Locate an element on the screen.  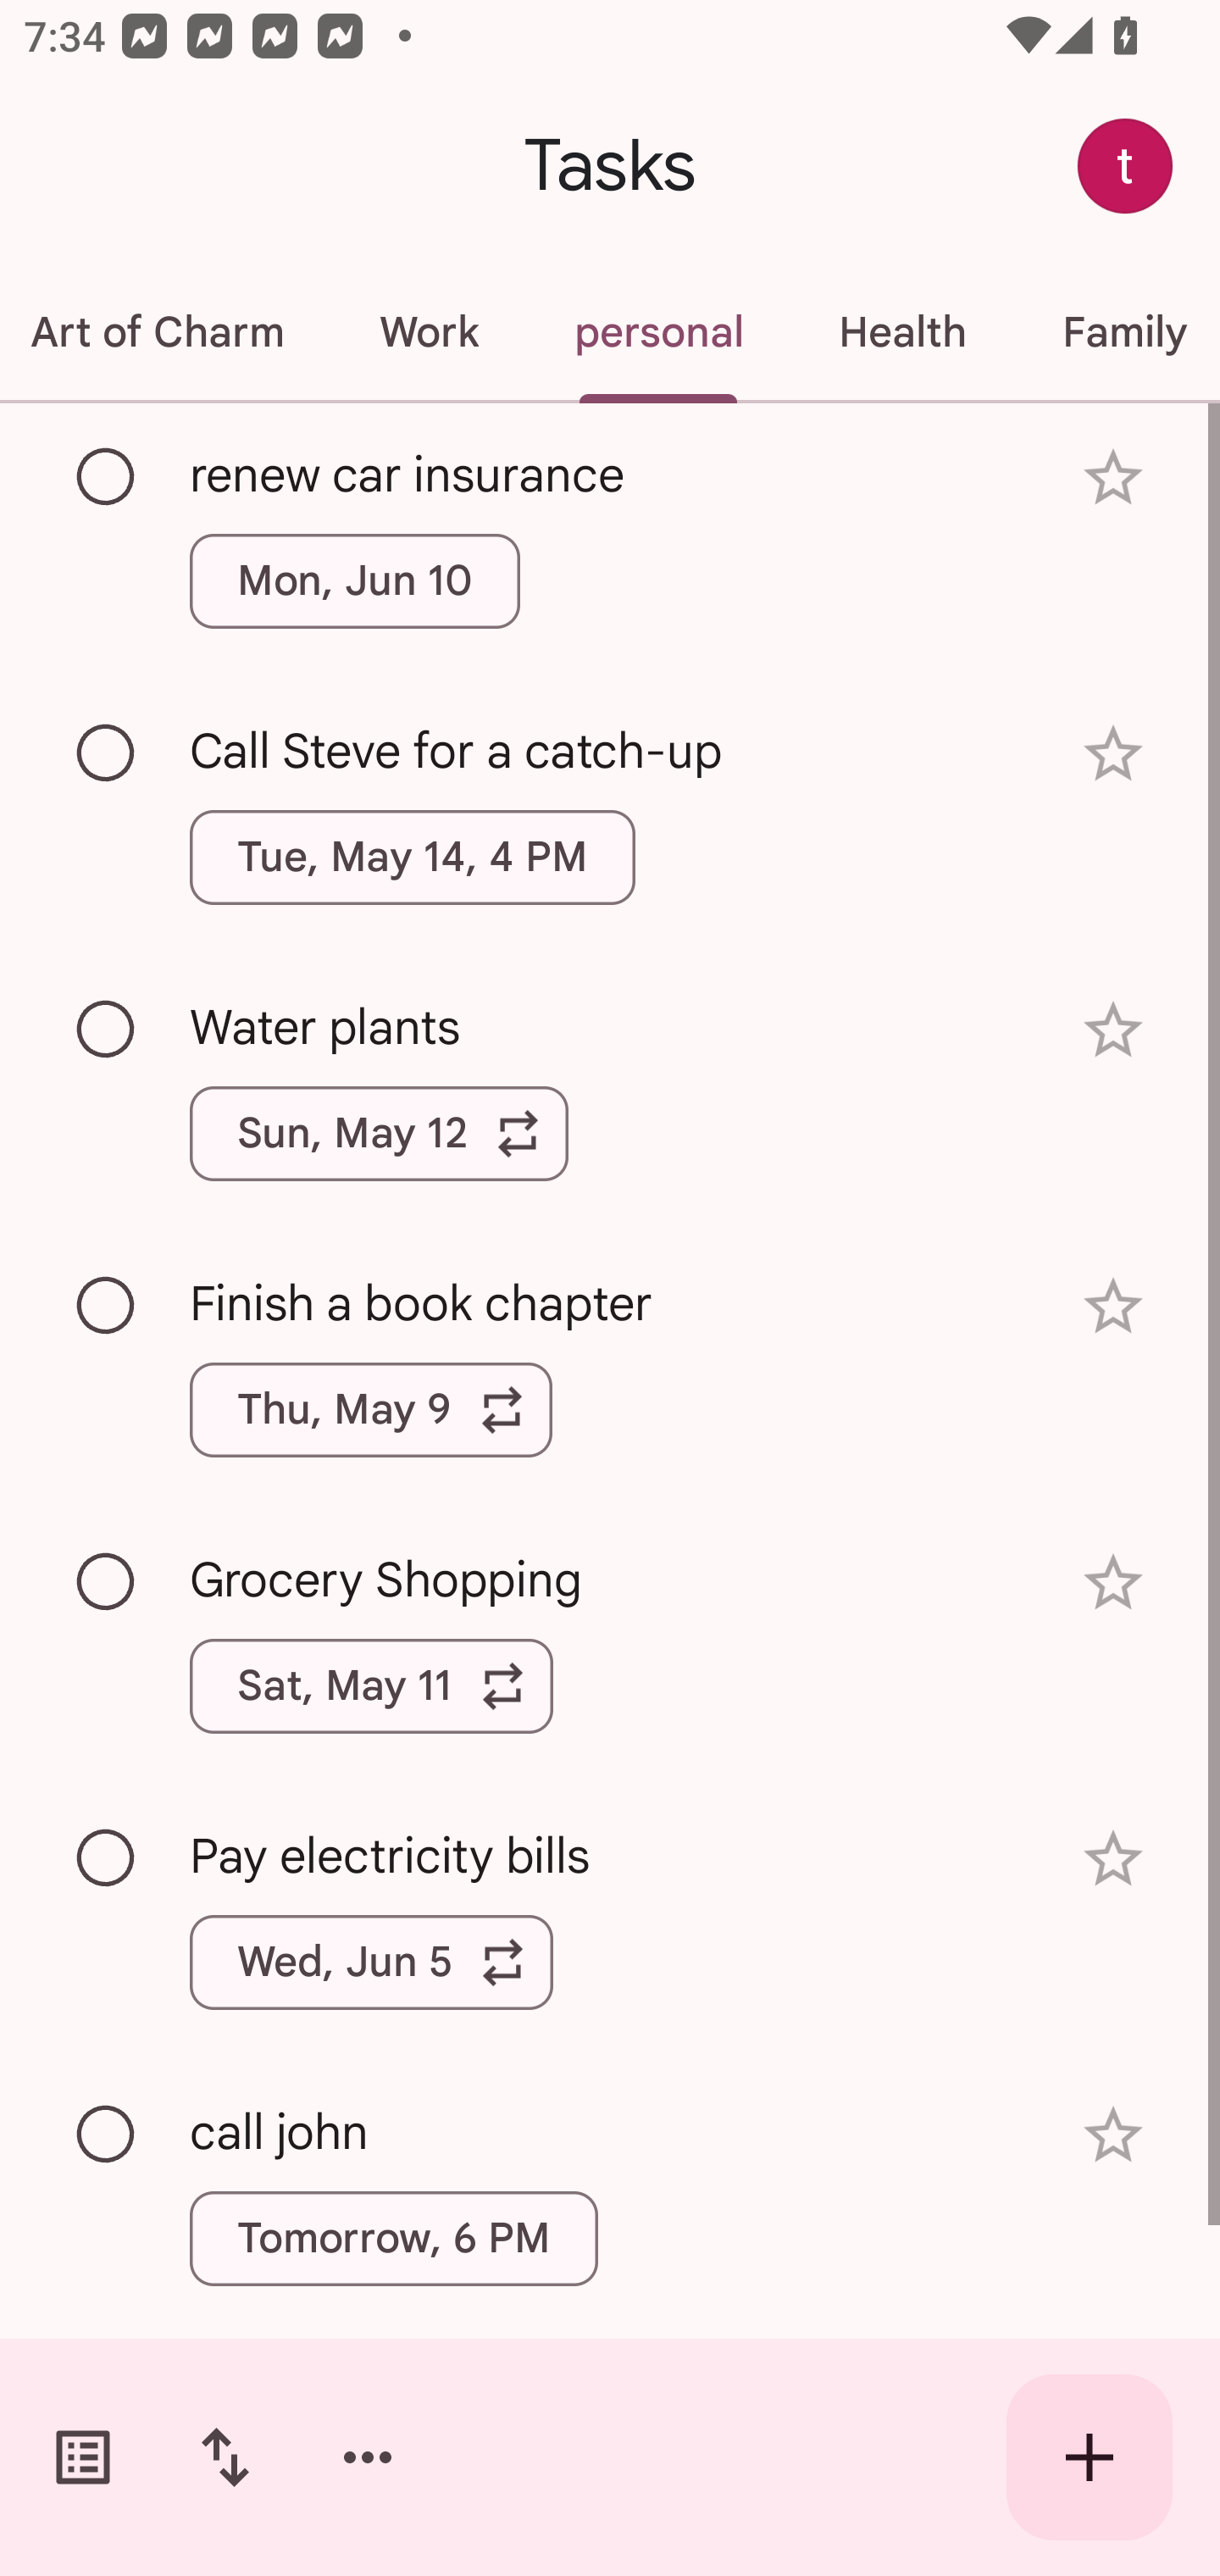
The Art of Charm is located at coordinates (166, 332).